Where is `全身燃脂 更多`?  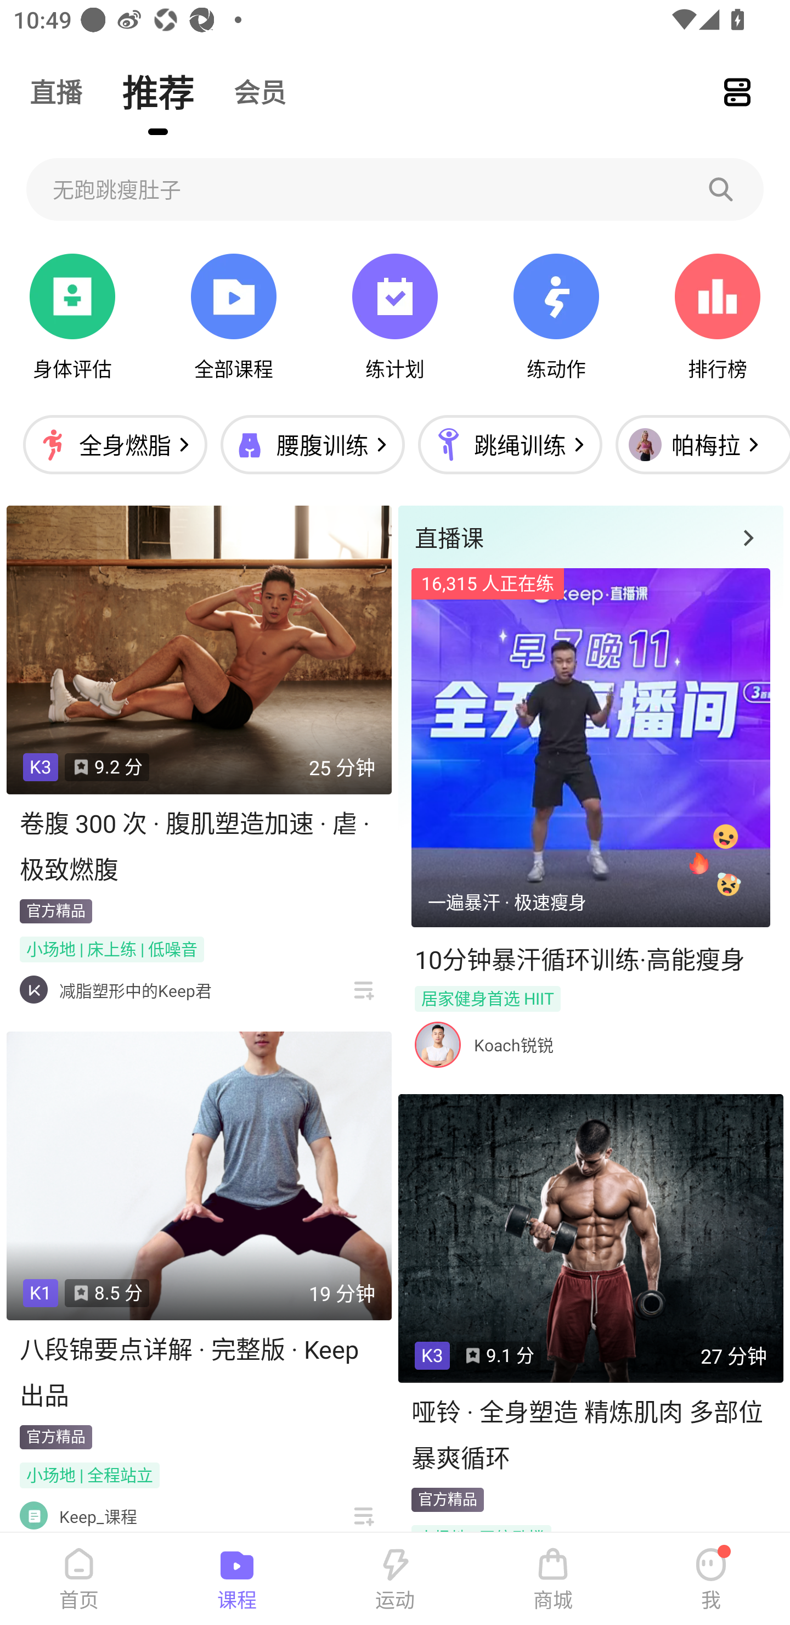
全身燃脂 更多 is located at coordinates (115, 444).